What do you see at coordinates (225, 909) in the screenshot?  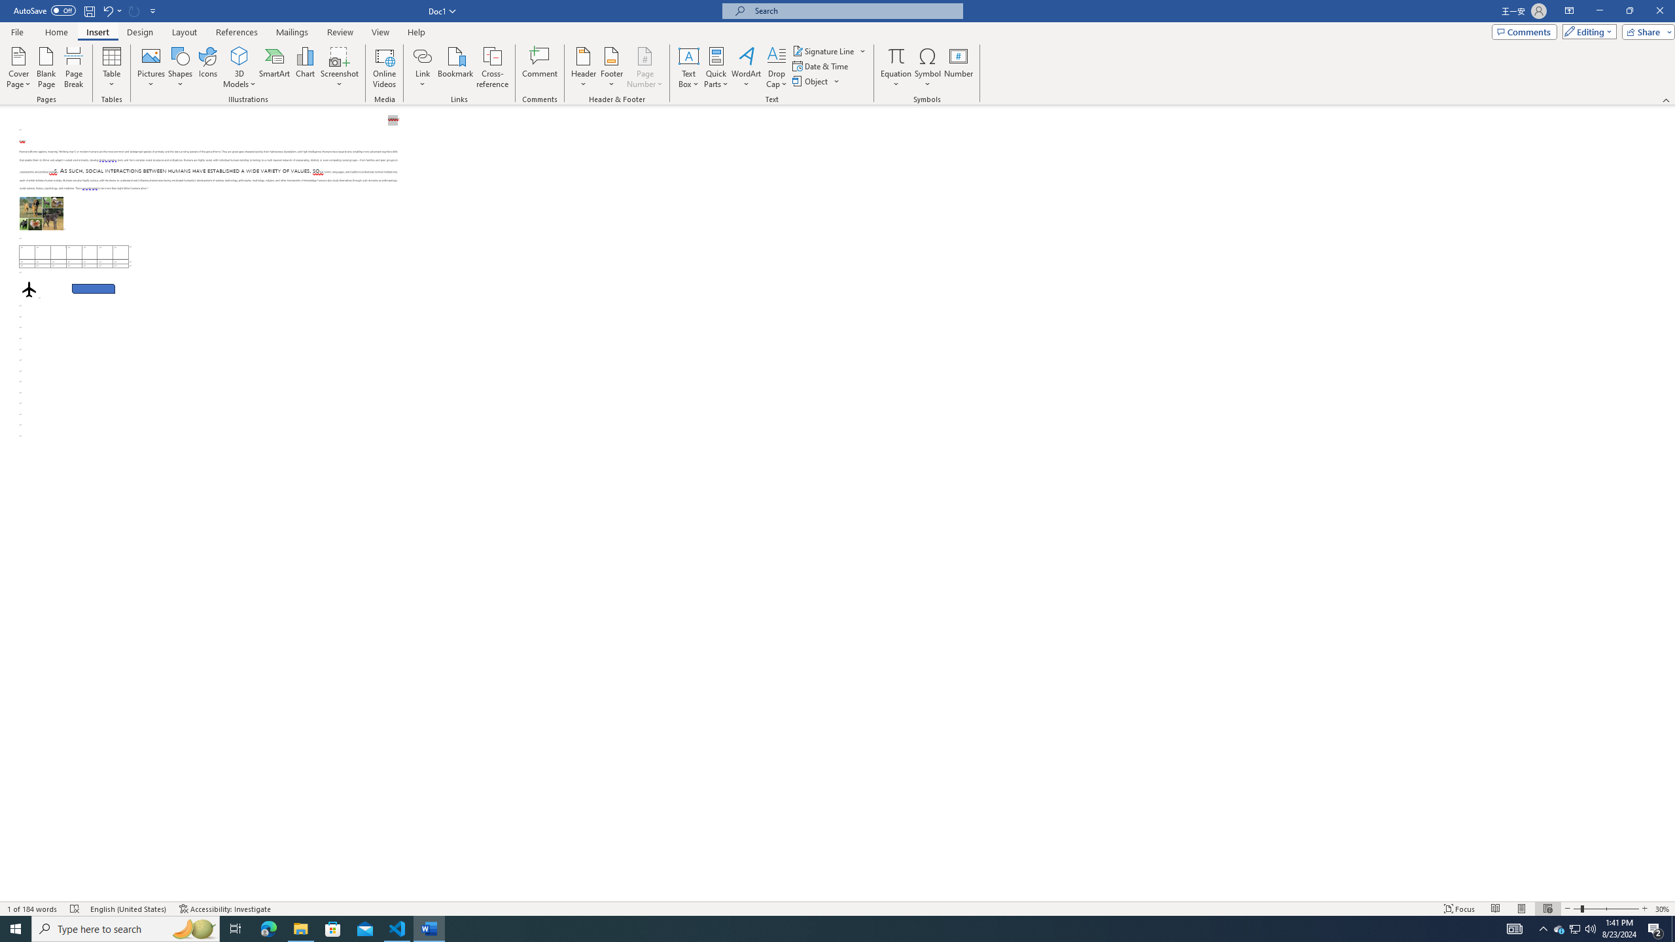 I see `Accessibility Checker Accessibility: Investigate` at bounding box center [225, 909].